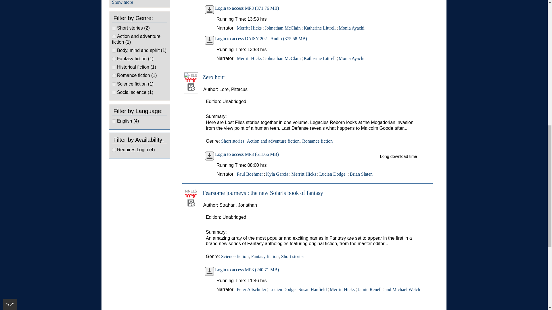 The width and height of the screenshot is (552, 310). What do you see at coordinates (282, 28) in the screenshot?
I see `Johnathan McClain` at bounding box center [282, 28].